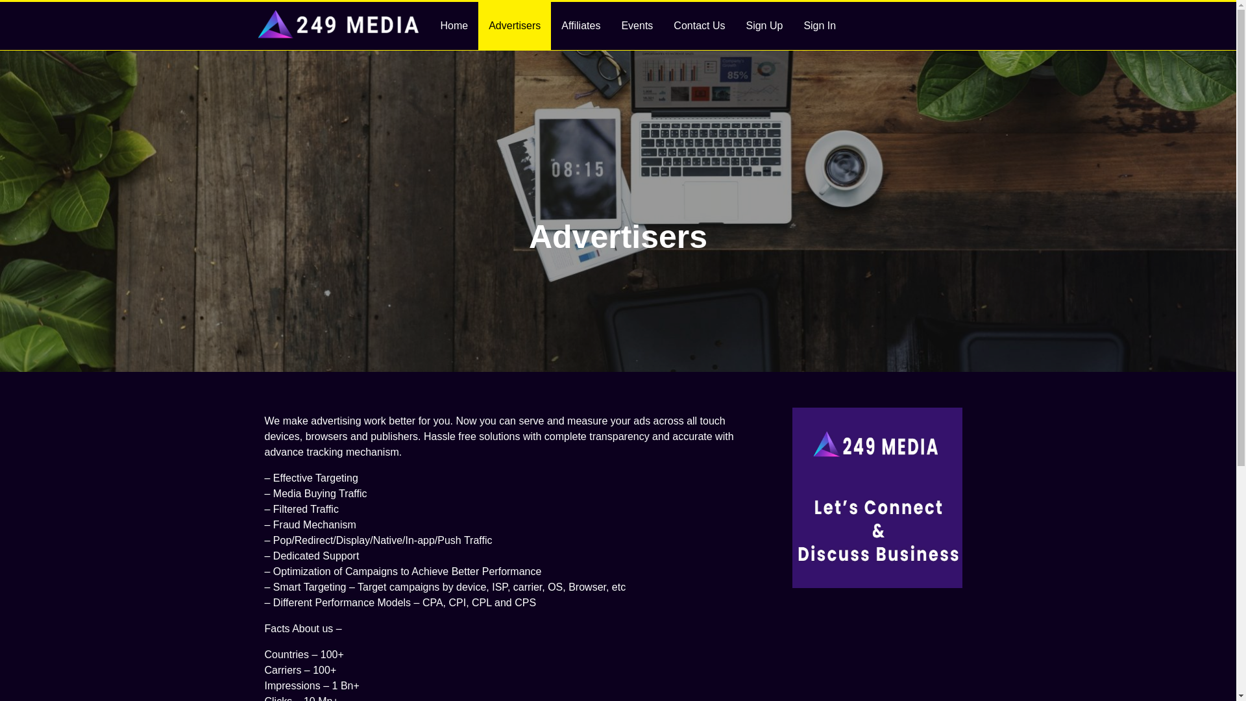 Image resolution: width=1246 pixels, height=701 pixels. I want to click on Contact Us, so click(700, 26).